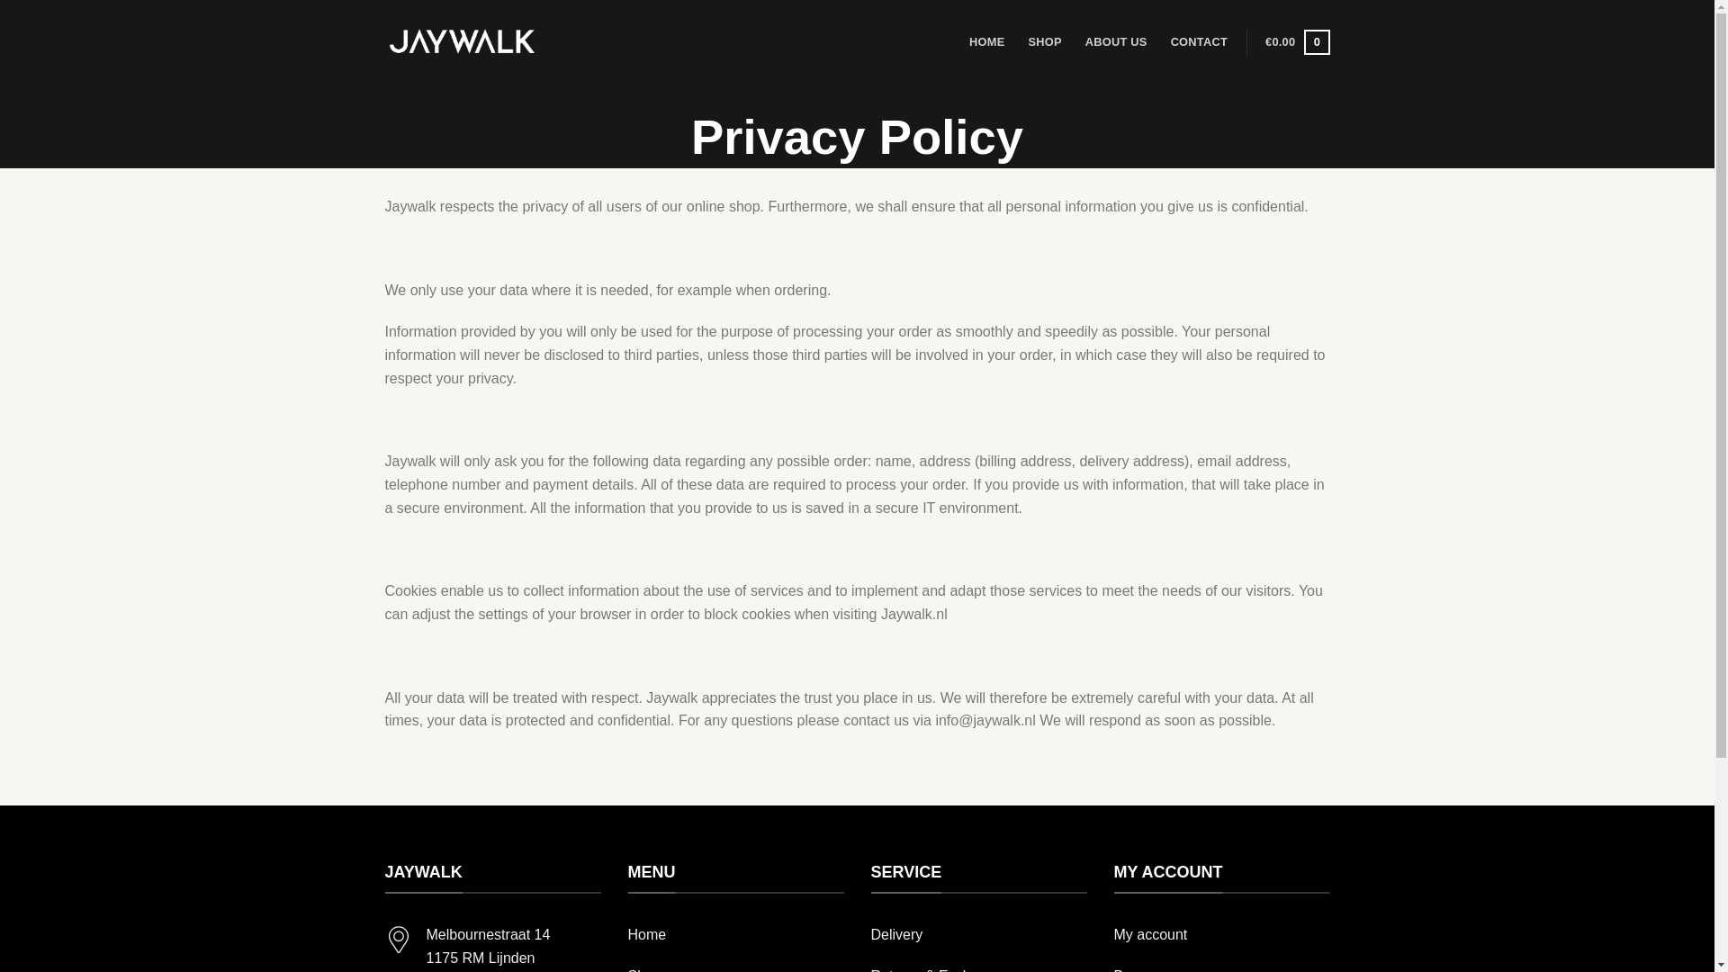 The image size is (1728, 972). What do you see at coordinates (986, 41) in the screenshot?
I see `HOME` at bounding box center [986, 41].